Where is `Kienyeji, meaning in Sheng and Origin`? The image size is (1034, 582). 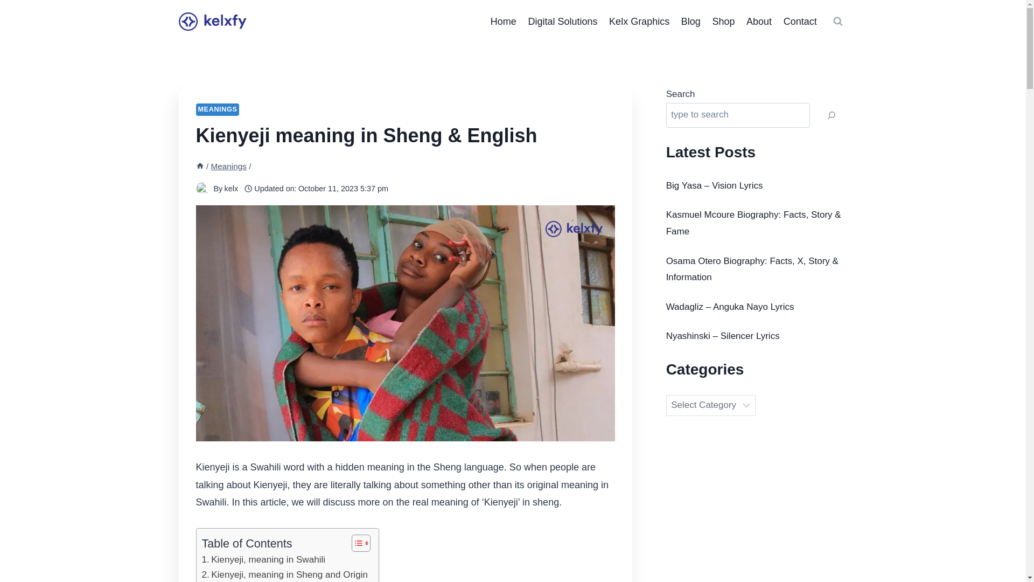
Kienyeji, meaning in Sheng and Origin is located at coordinates (284, 574).